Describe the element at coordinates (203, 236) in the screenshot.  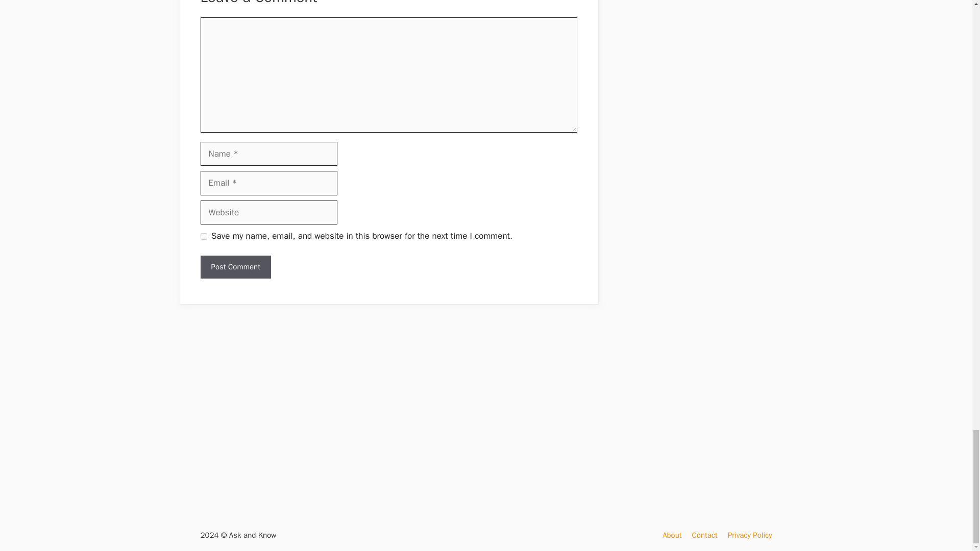
I see `yes` at that location.